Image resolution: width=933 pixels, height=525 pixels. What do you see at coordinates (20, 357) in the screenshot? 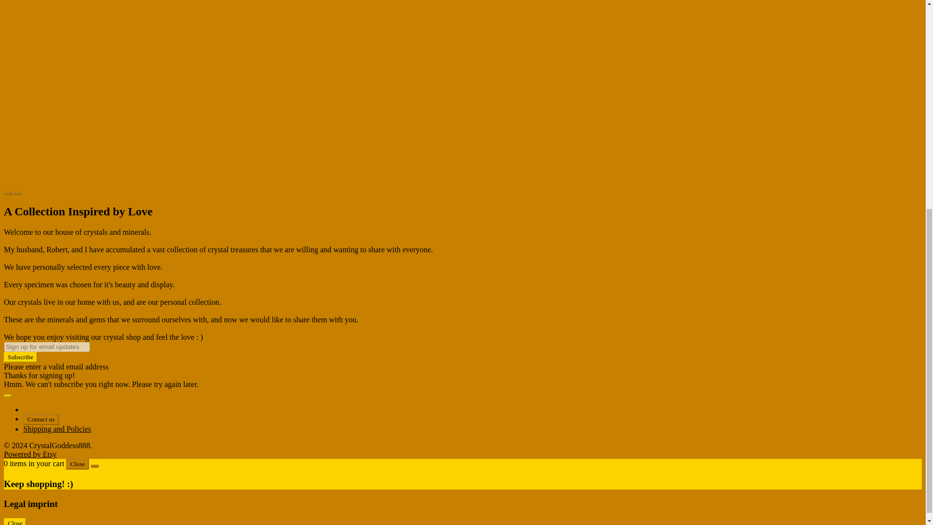
I see `Subscribe` at bounding box center [20, 357].